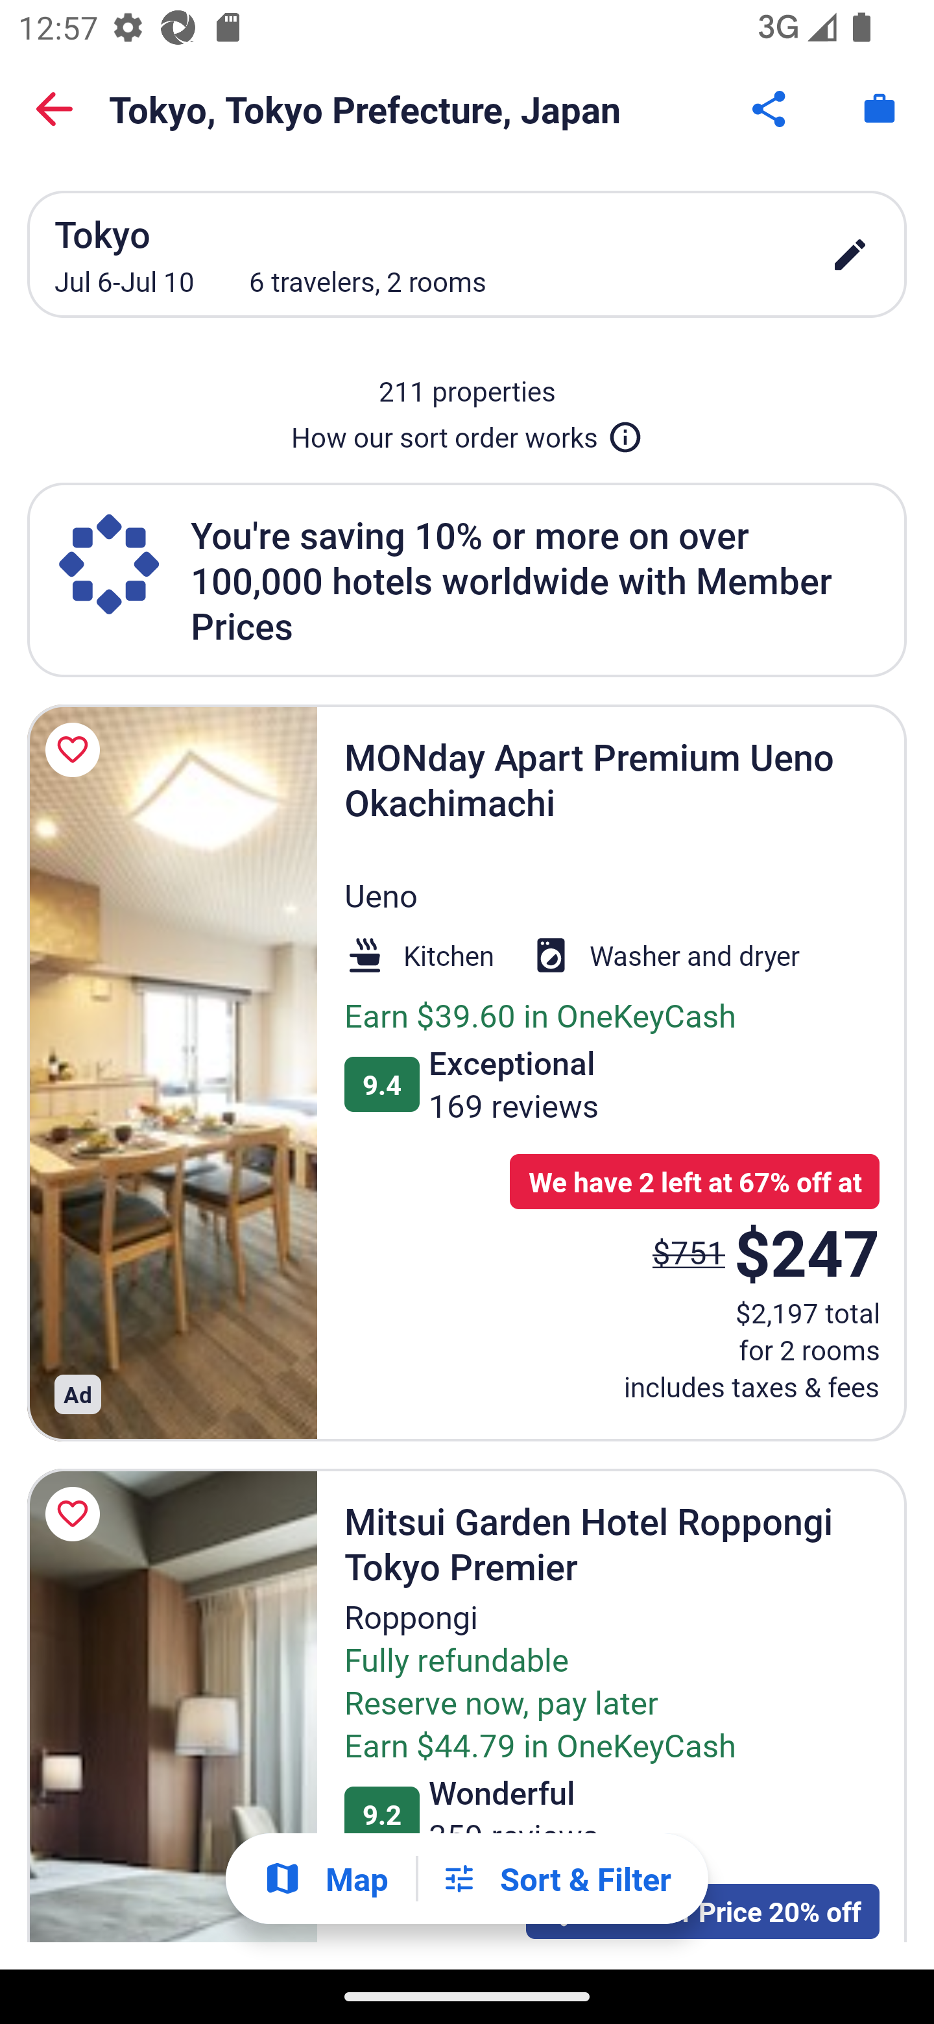 This screenshot has height=2024, width=934. I want to click on MONday Apart Premium Ueno Okachimachi, so click(172, 1072).